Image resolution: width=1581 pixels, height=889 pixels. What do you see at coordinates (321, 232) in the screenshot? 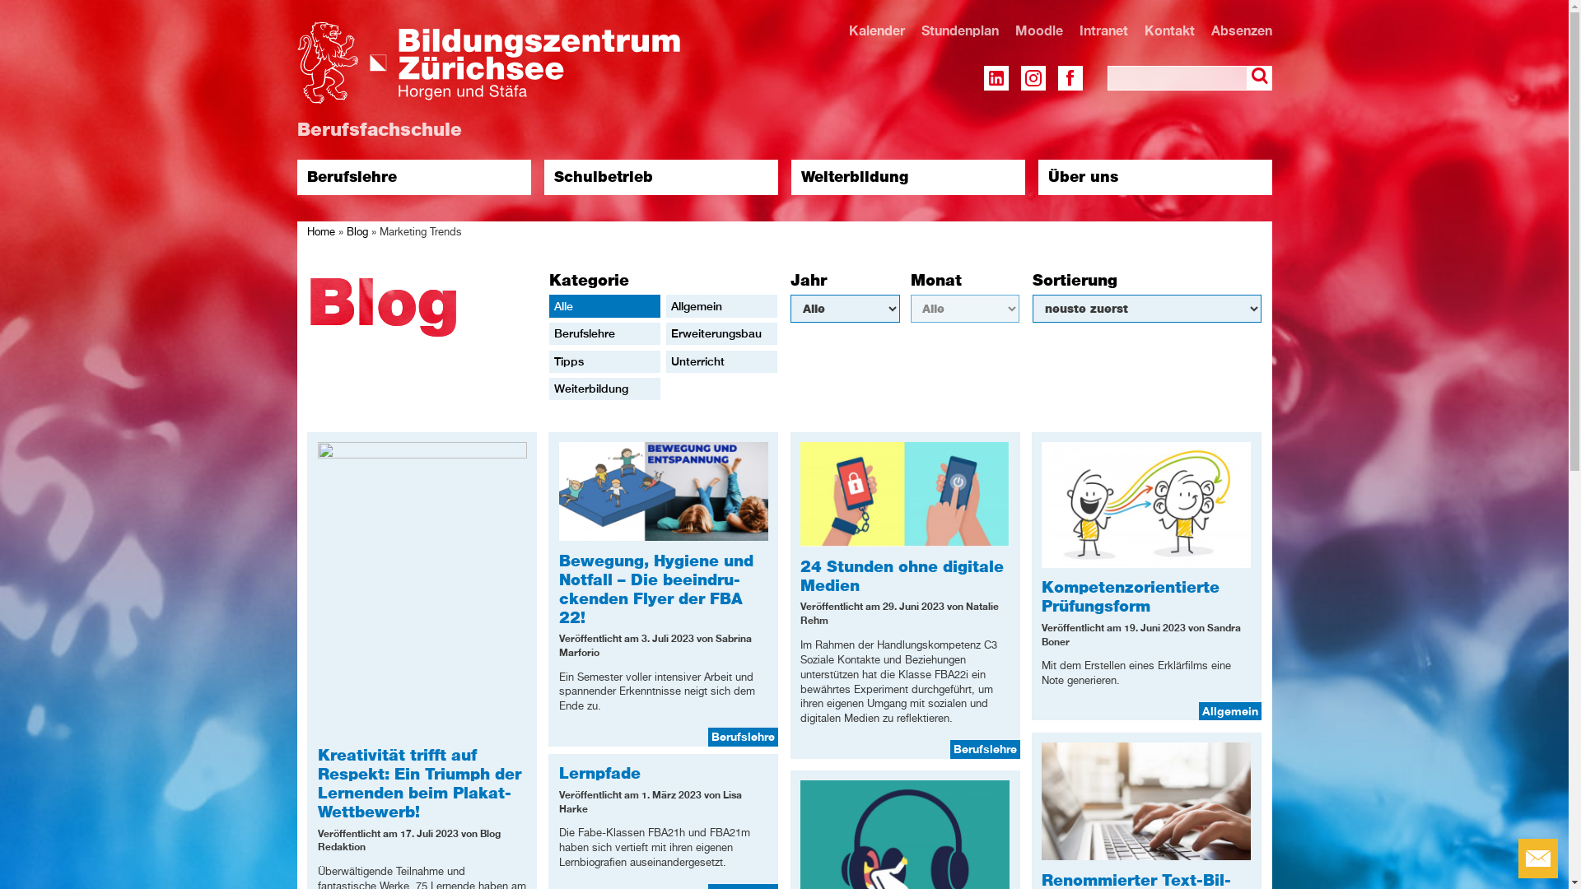
I see `Home` at bounding box center [321, 232].